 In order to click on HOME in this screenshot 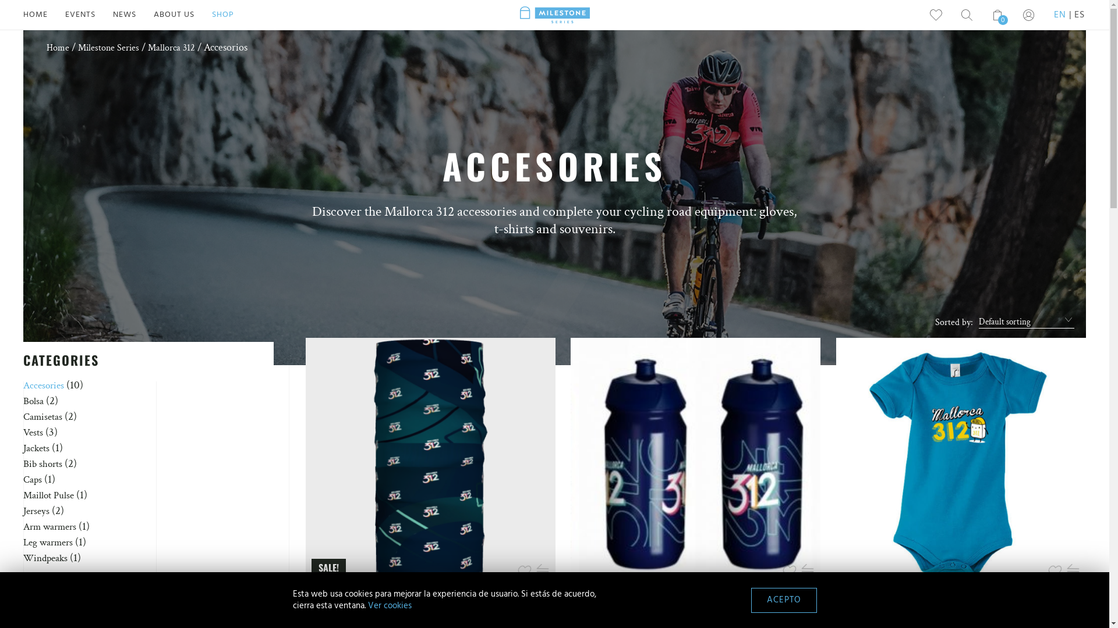, I will do `click(44, 15)`.